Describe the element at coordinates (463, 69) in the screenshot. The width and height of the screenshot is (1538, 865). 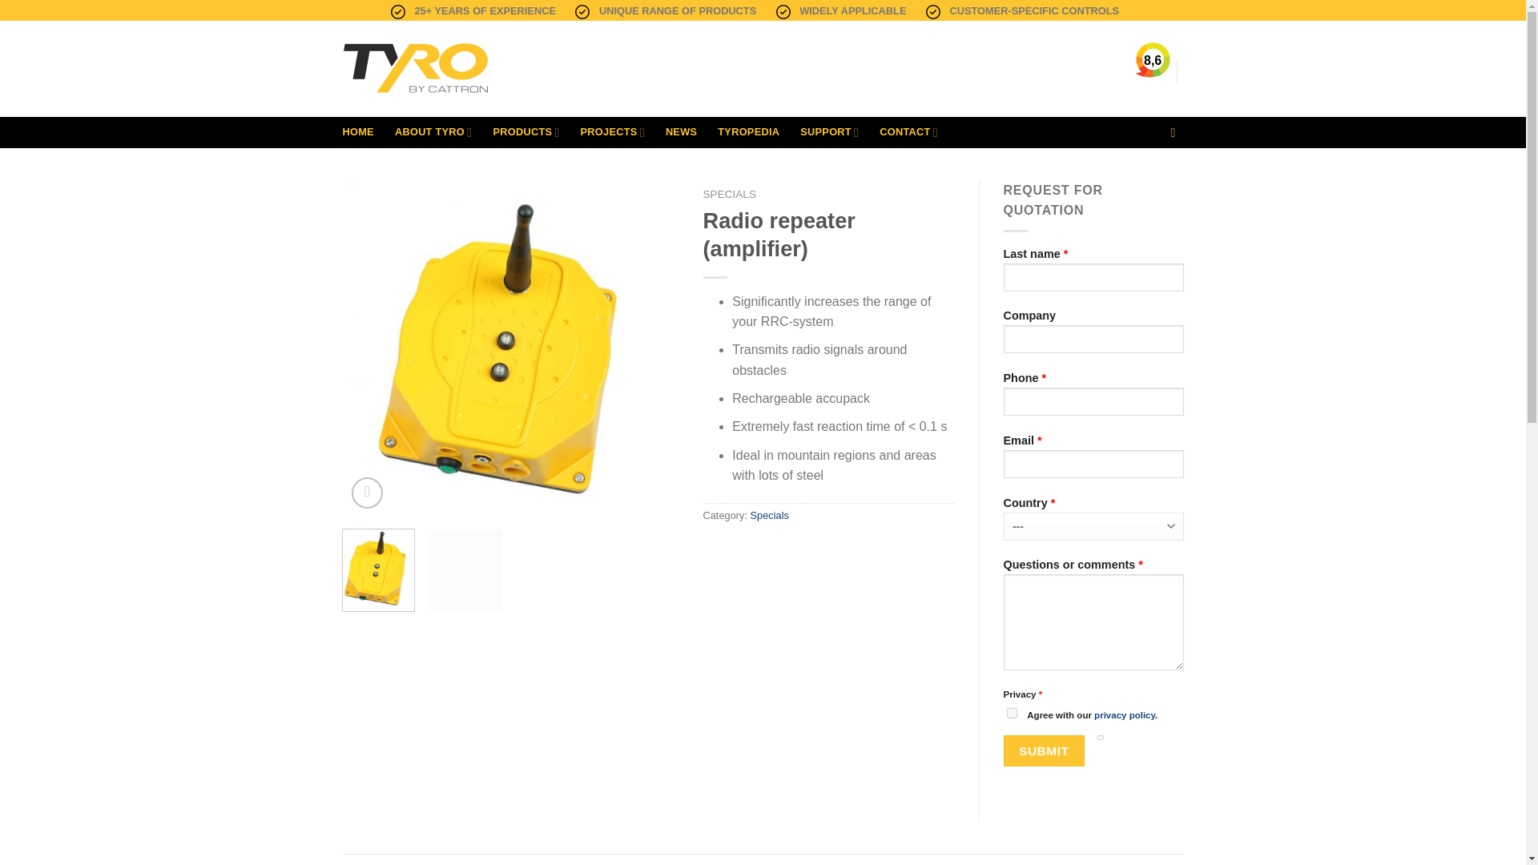
I see `Tyro Remotes` at that location.